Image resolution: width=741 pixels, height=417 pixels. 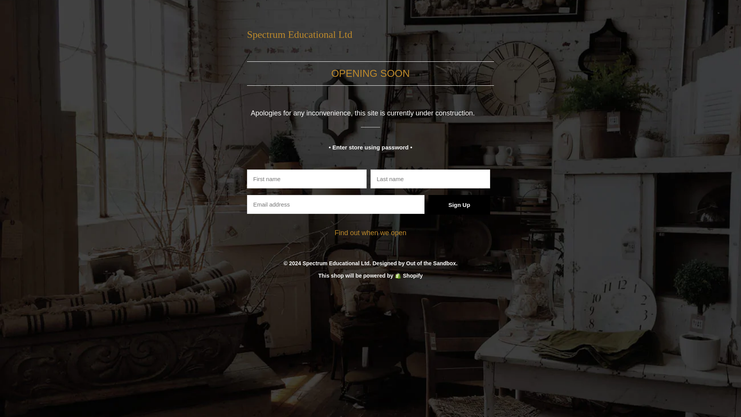 I want to click on Shopify, so click(x=408, y=276).